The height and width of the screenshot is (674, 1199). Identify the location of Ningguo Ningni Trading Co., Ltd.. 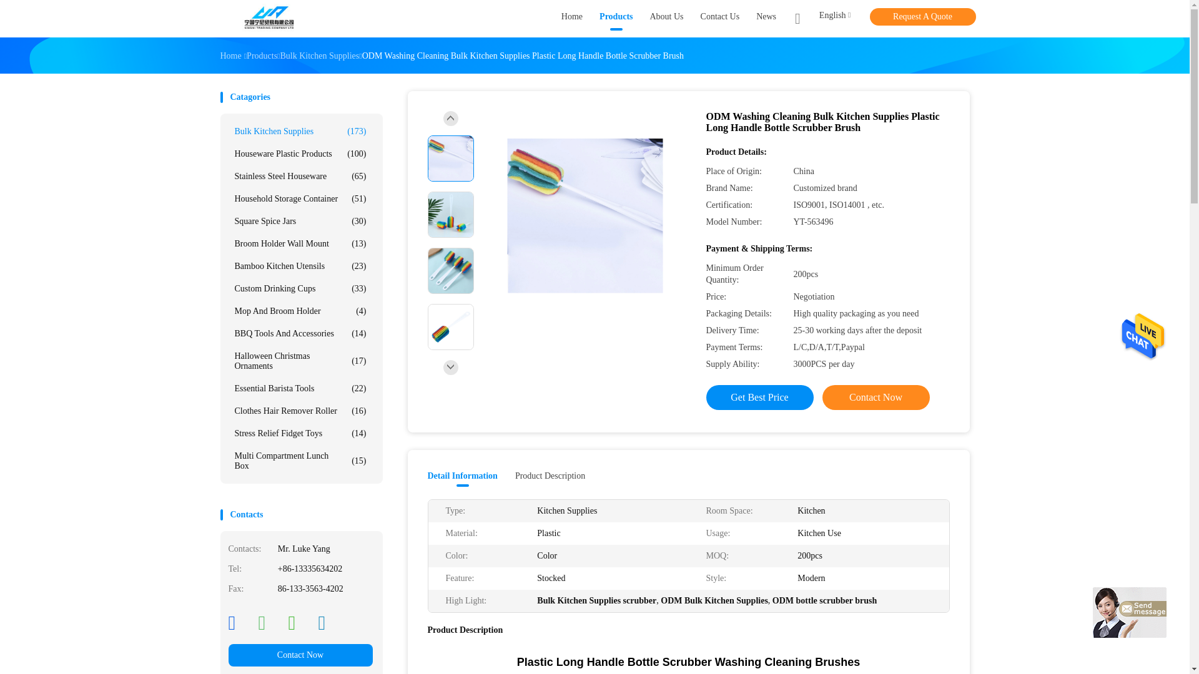
(269, 19).